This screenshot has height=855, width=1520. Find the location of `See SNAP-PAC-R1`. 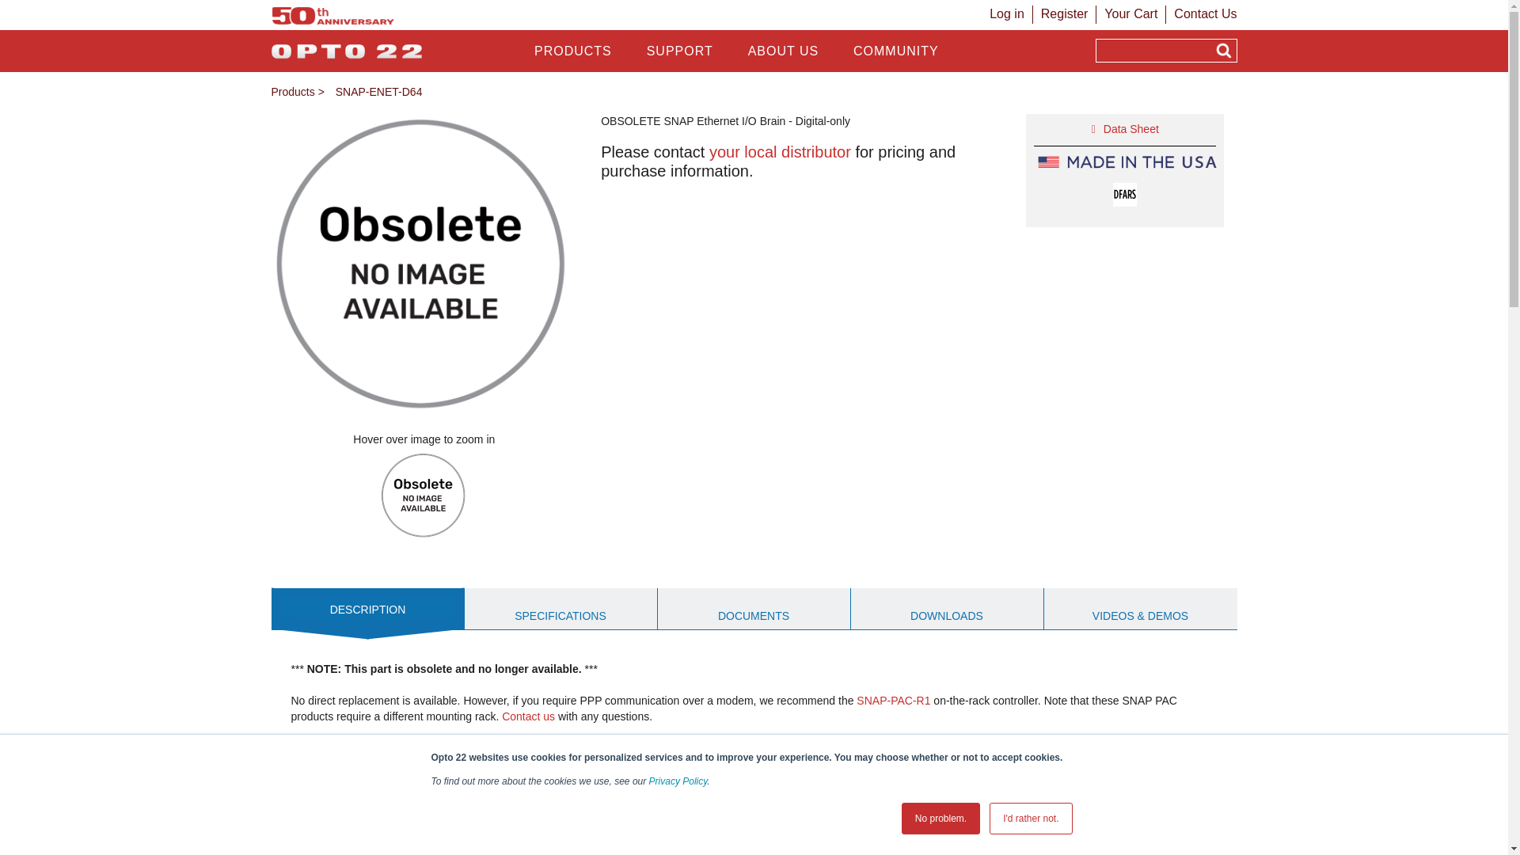

See SNAP-PAC-R1 is located at coordinates (893, 700).